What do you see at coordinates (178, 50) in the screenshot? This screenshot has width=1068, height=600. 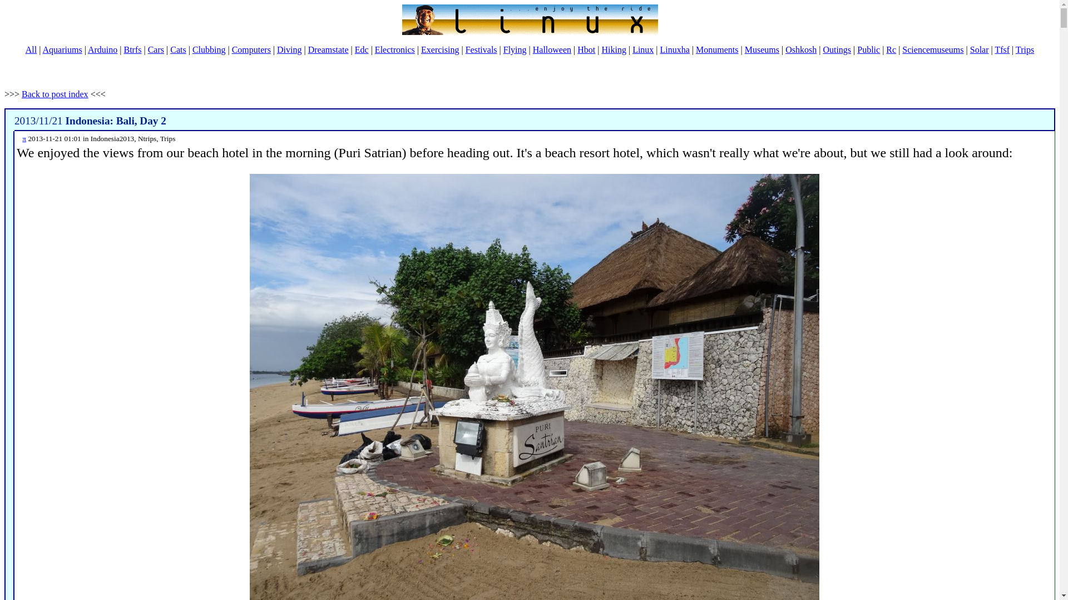 I see `Cats` at bounding box center [178, 50].